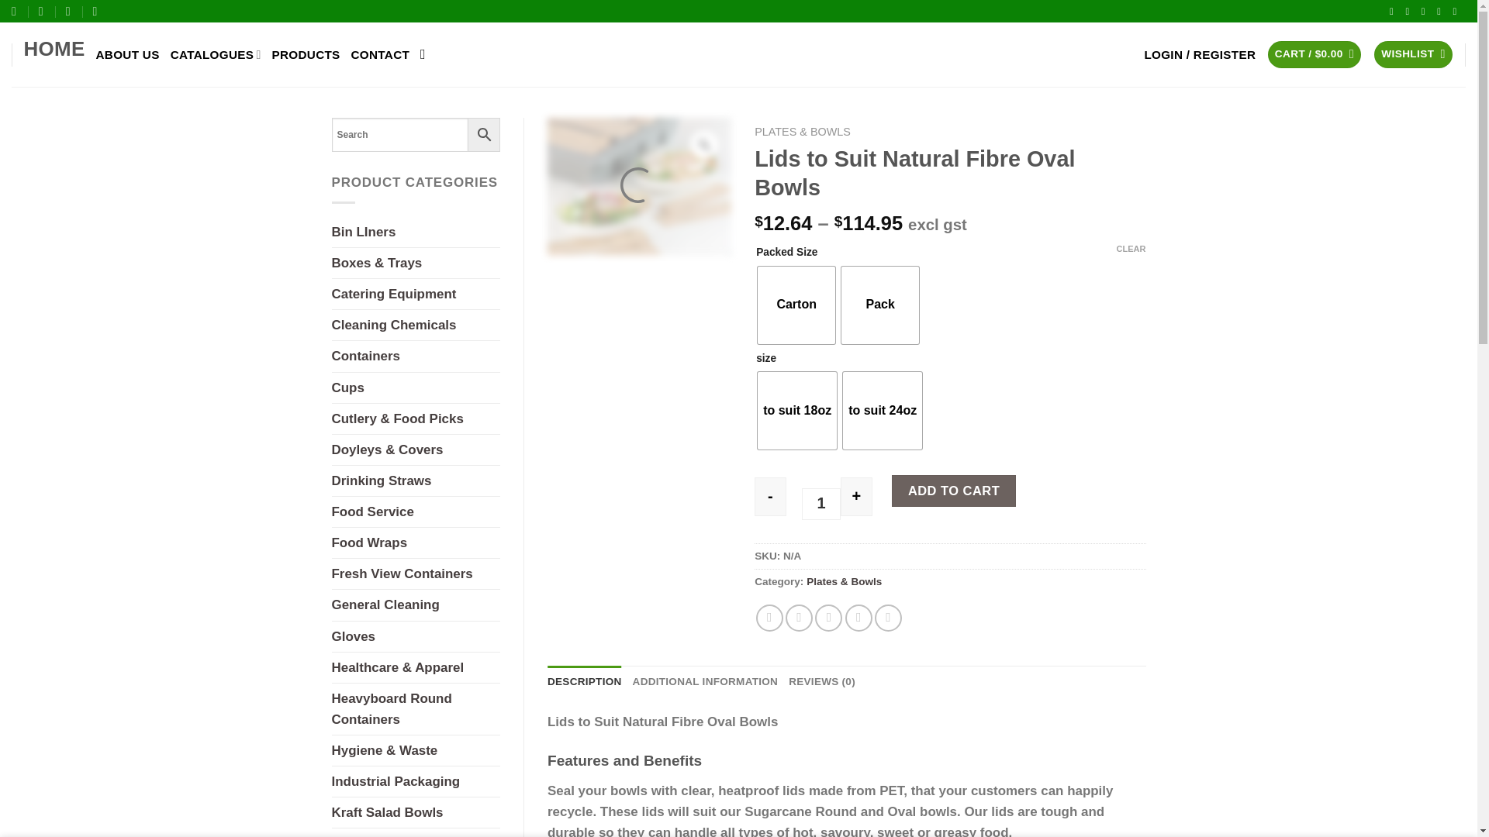 This screenshot has height=837, width=1489. I want to click on Bagasse-Oval-Bowls-and-Clear-Lids-2, so click(639, 186).